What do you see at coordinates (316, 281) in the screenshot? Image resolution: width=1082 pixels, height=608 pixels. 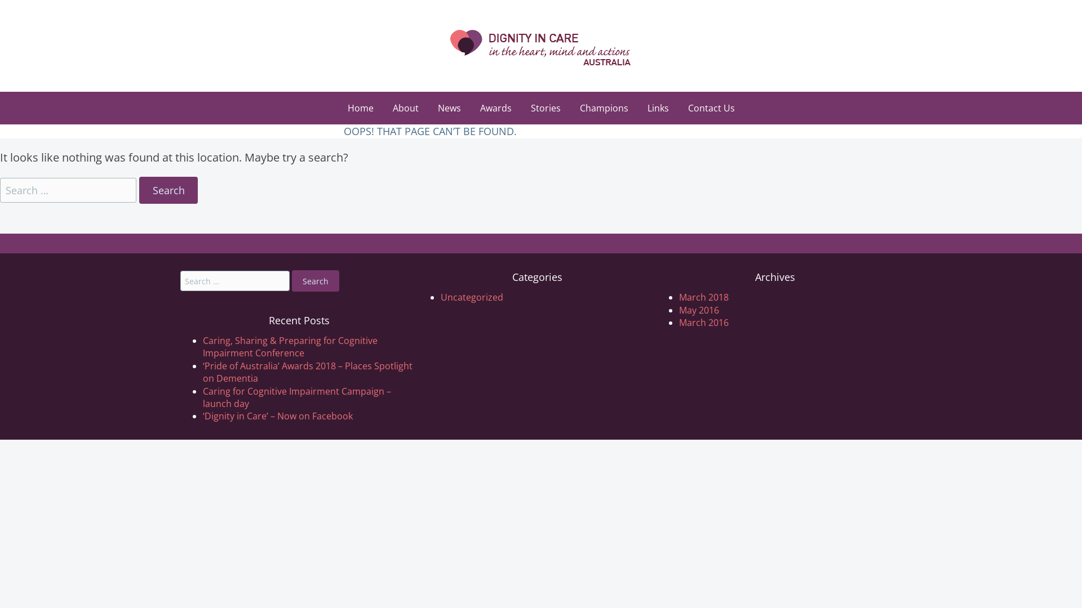 I see `Search` at bounding box center [316, 281].